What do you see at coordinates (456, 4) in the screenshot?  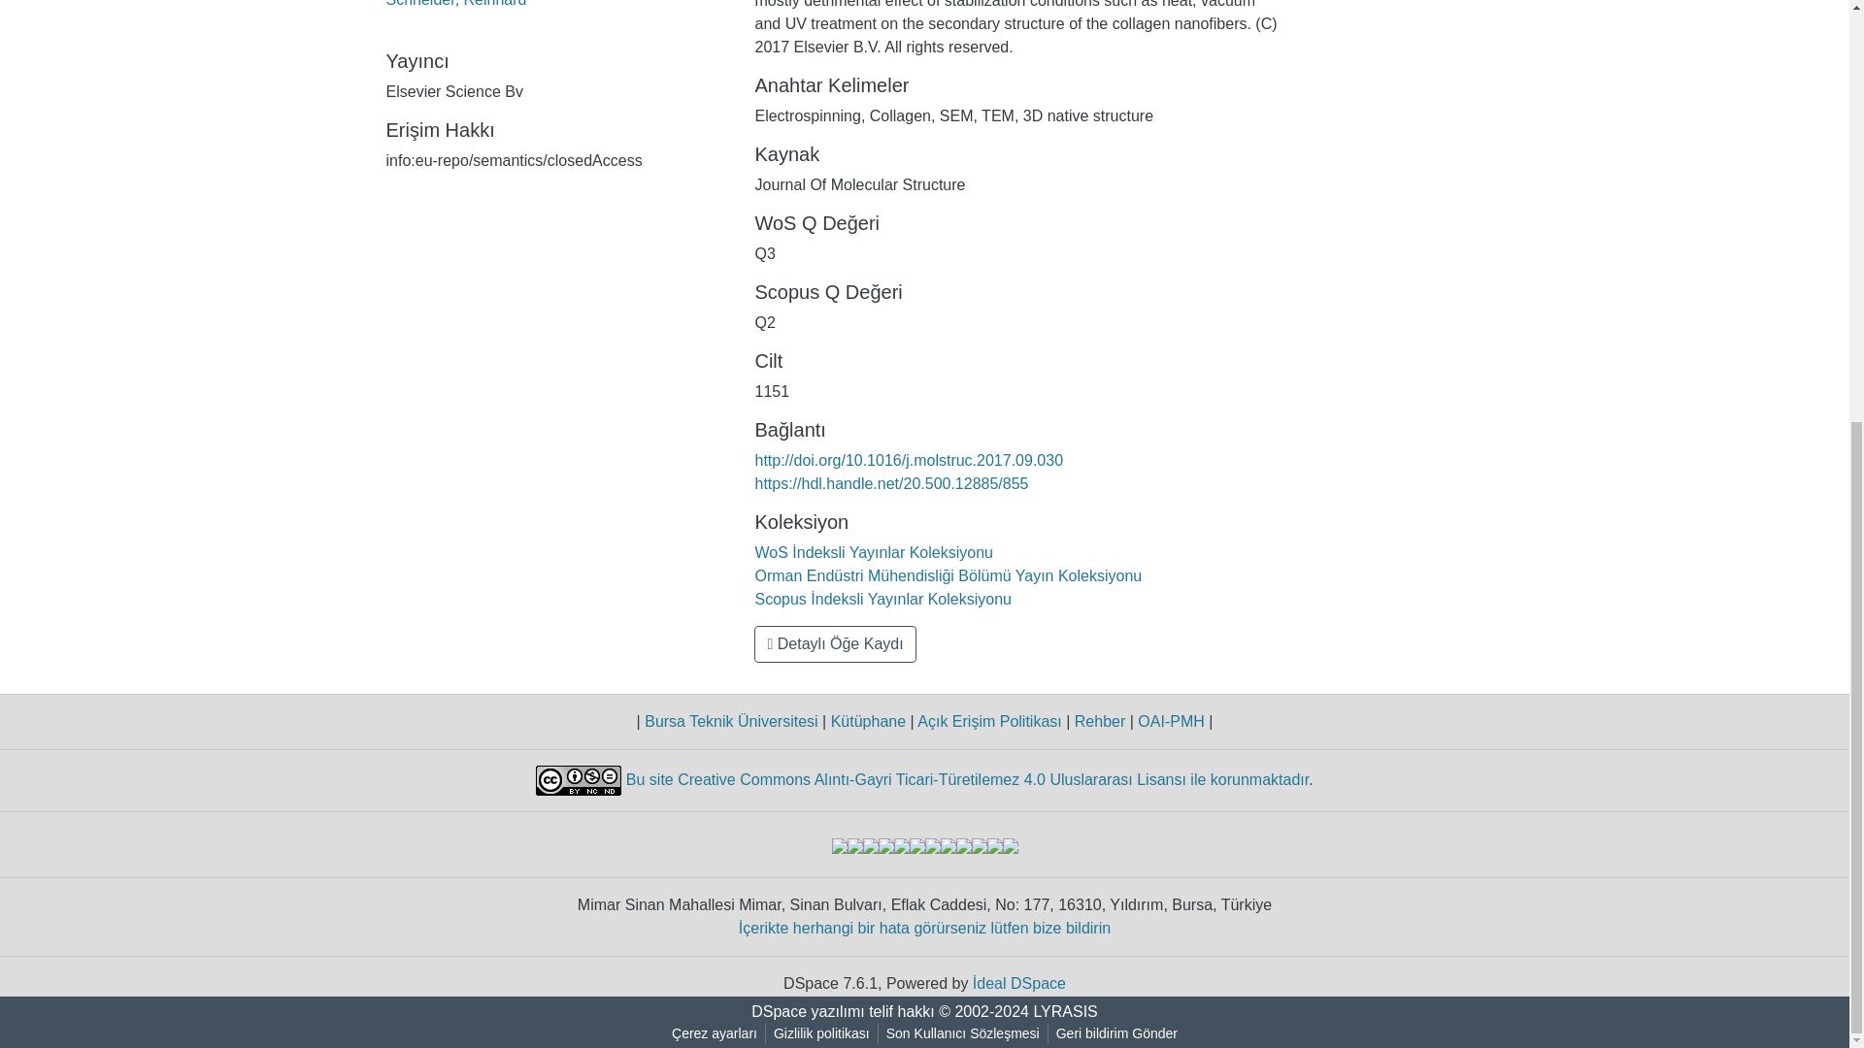 I see `Schneider, Reinhard` at bounding box center [456, 4].